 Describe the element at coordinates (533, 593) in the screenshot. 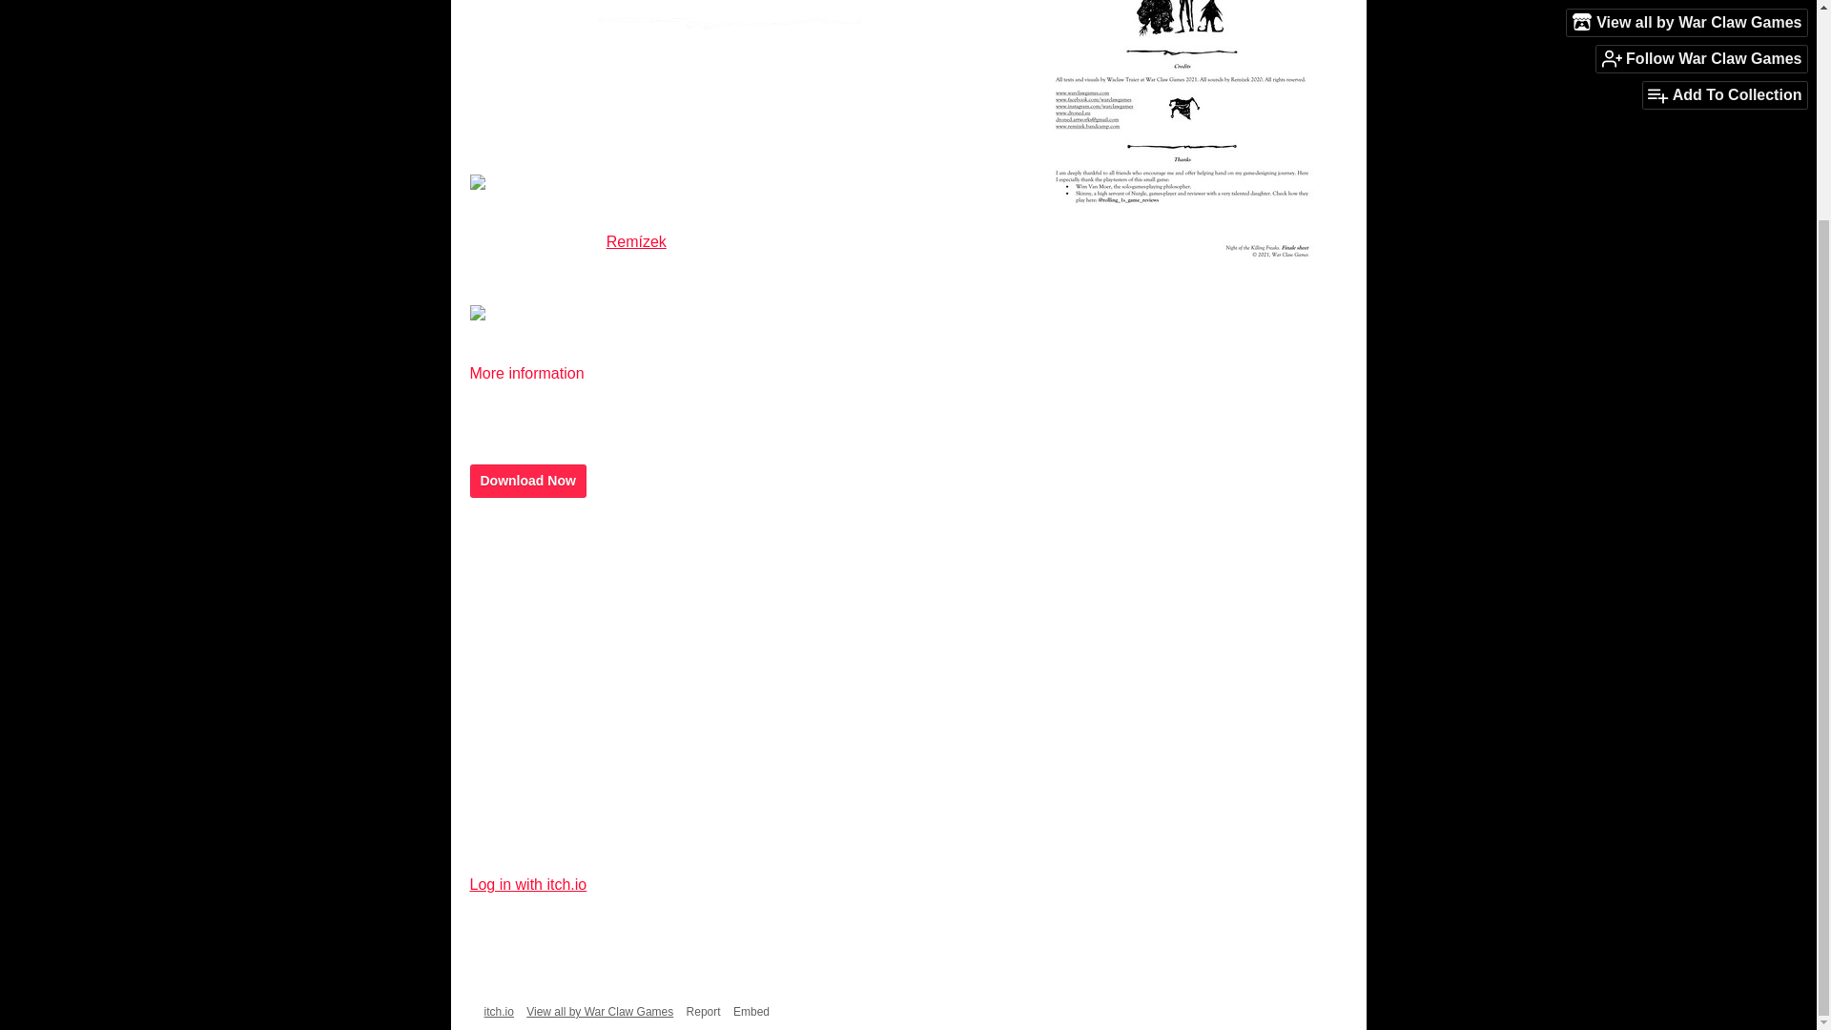

I see `Game plan A4.pdf` at that location.